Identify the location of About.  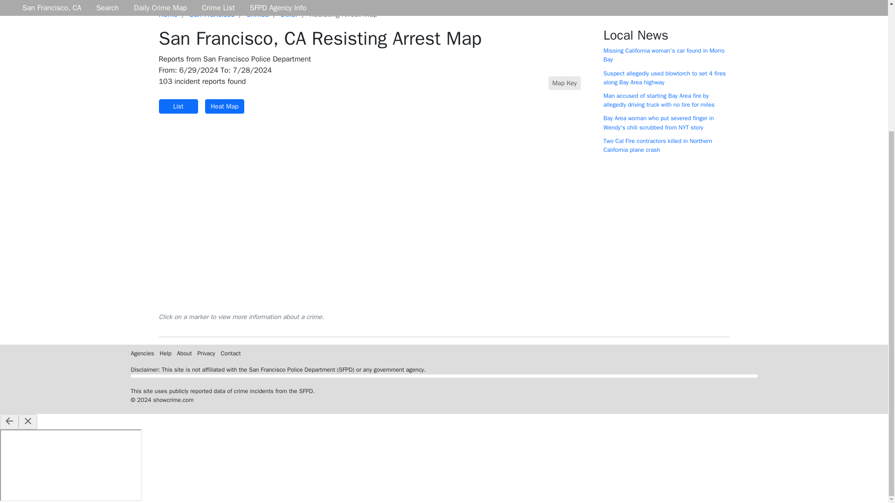
(185, 353).